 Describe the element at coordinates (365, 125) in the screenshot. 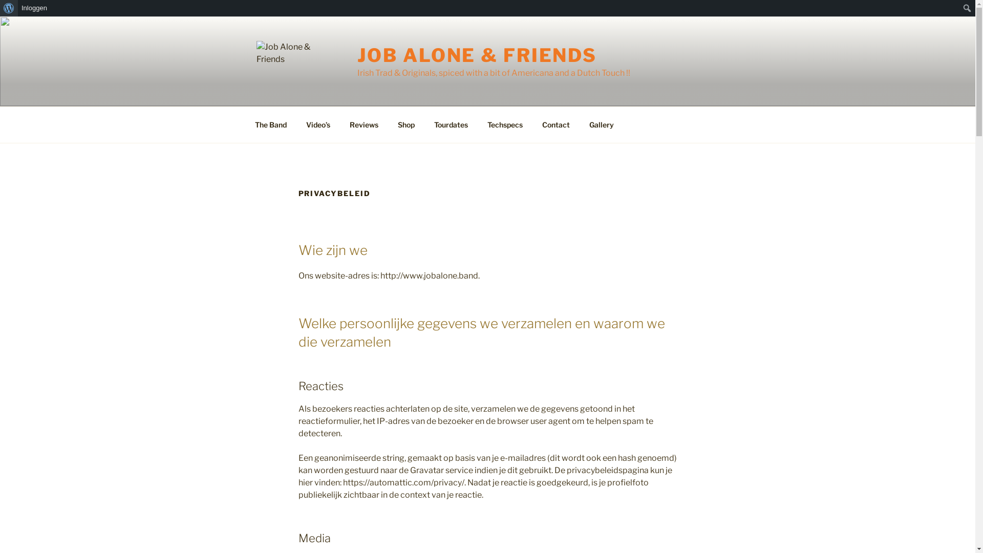

I see `Reviews` at that location.